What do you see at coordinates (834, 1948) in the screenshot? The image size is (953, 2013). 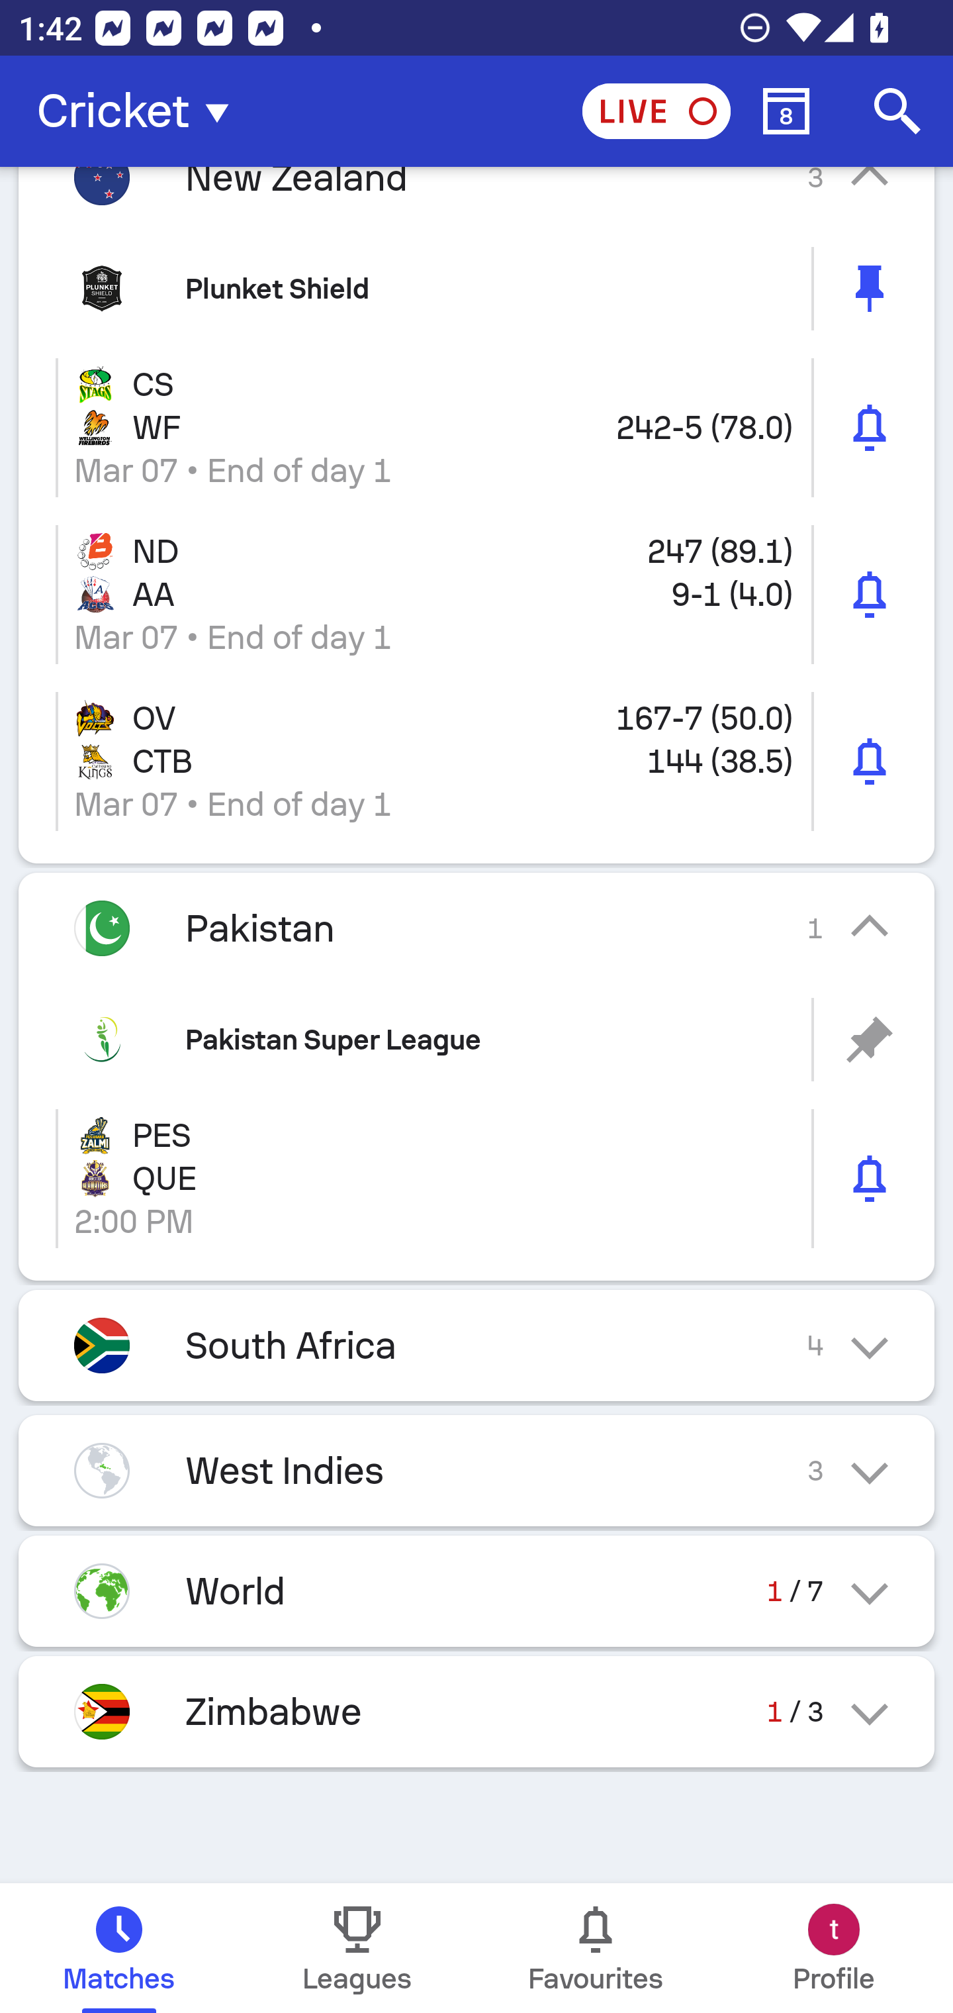 I see `Profile` at bounding box center [834, 1948].